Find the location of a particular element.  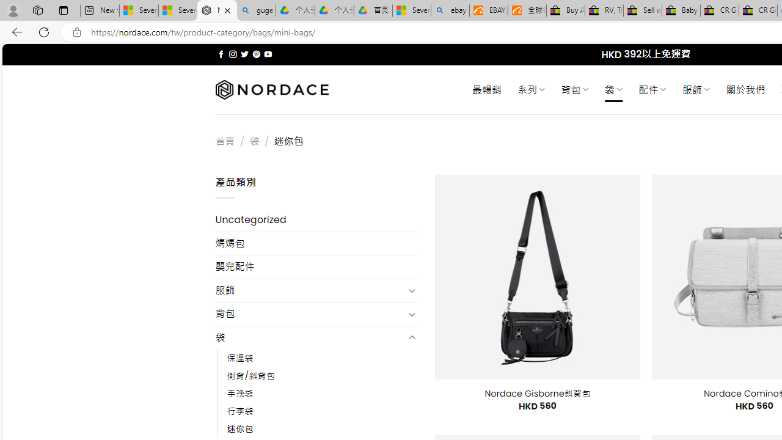

Uncategorized is located at coordinates (316, 220).